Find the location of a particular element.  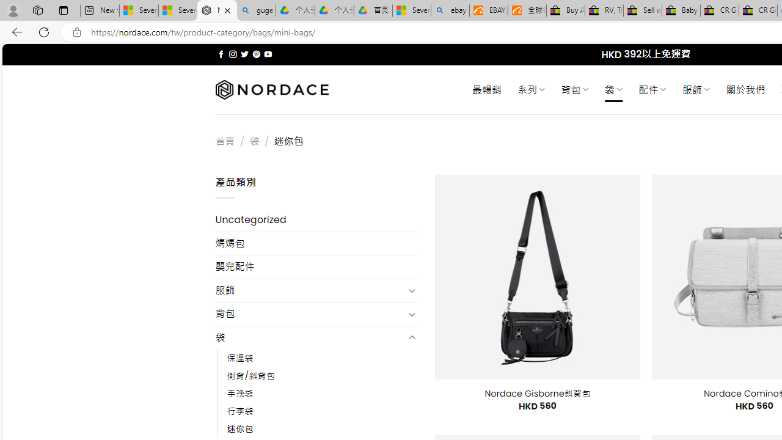

Uncategorized is located at coordinates (316, 220).